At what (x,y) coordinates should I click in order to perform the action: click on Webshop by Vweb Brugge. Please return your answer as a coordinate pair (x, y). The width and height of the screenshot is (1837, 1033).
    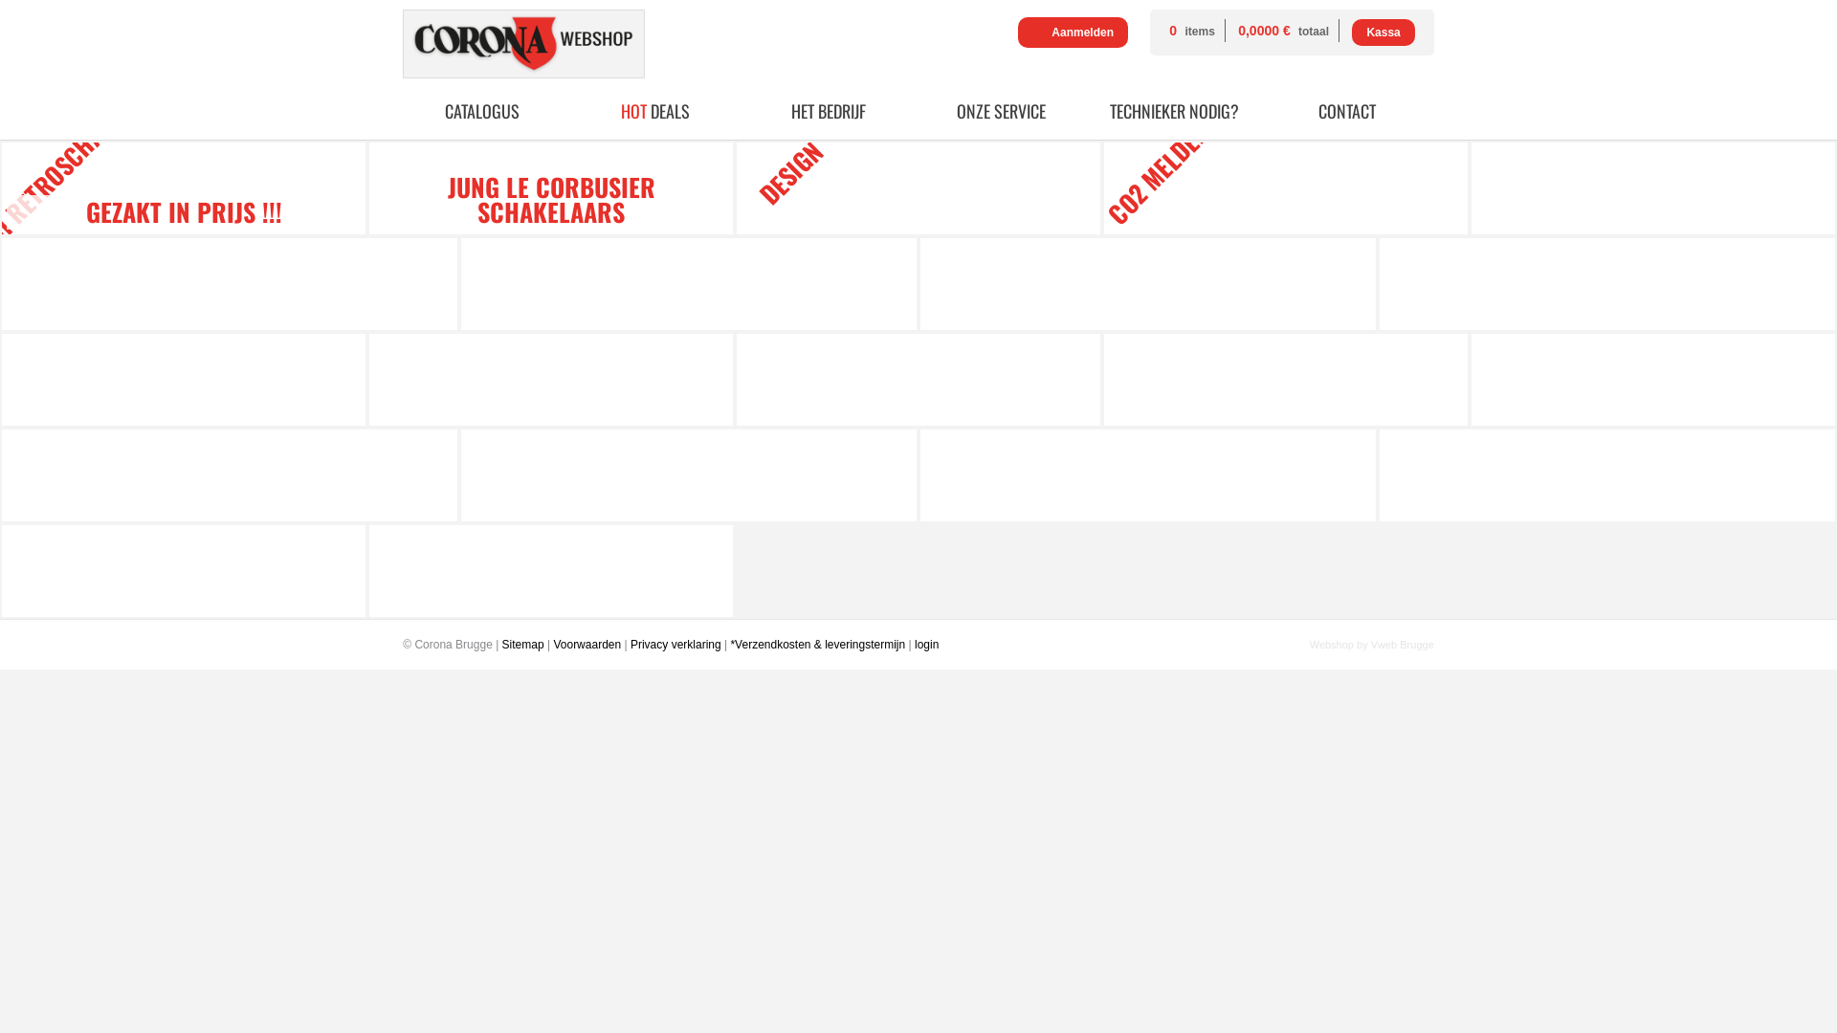
    Looking at the image, I should click on (1372, 645).